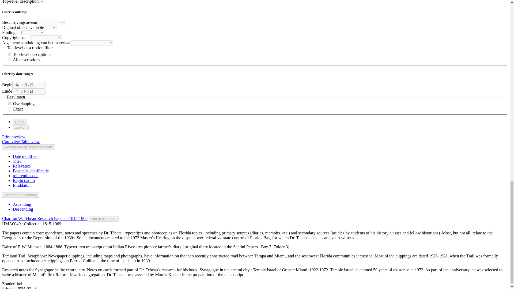  What do you see at coordinates (20, 121) in the screenshot?
I see `Reset` at bounding box center [20, 121].